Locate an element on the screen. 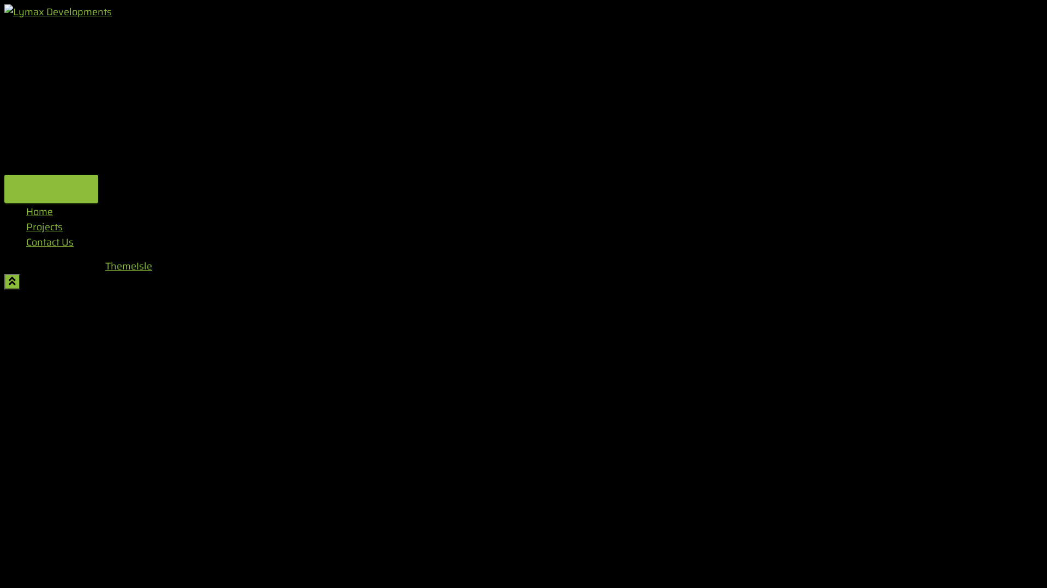 The height and width of the screenshot is (588, 1047). Contact Us is located at coordinates (50, 242).